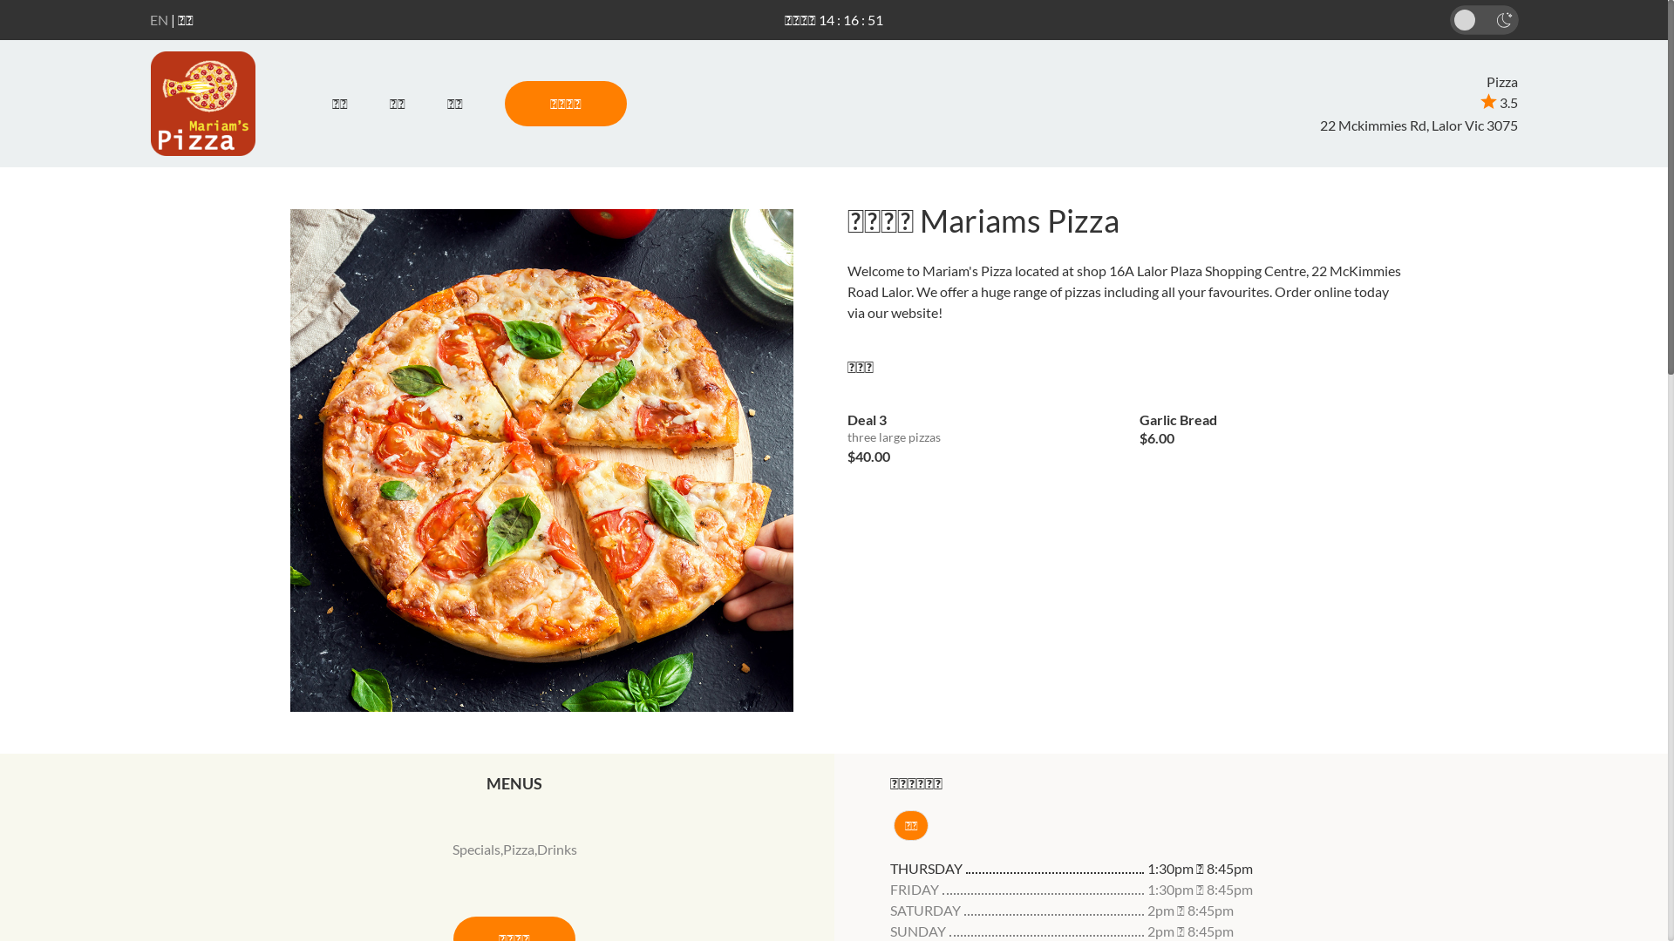  What do you see at coordinates (476, 849) in the screenshot?
I see `Specials` at bounding box center [476, 849].